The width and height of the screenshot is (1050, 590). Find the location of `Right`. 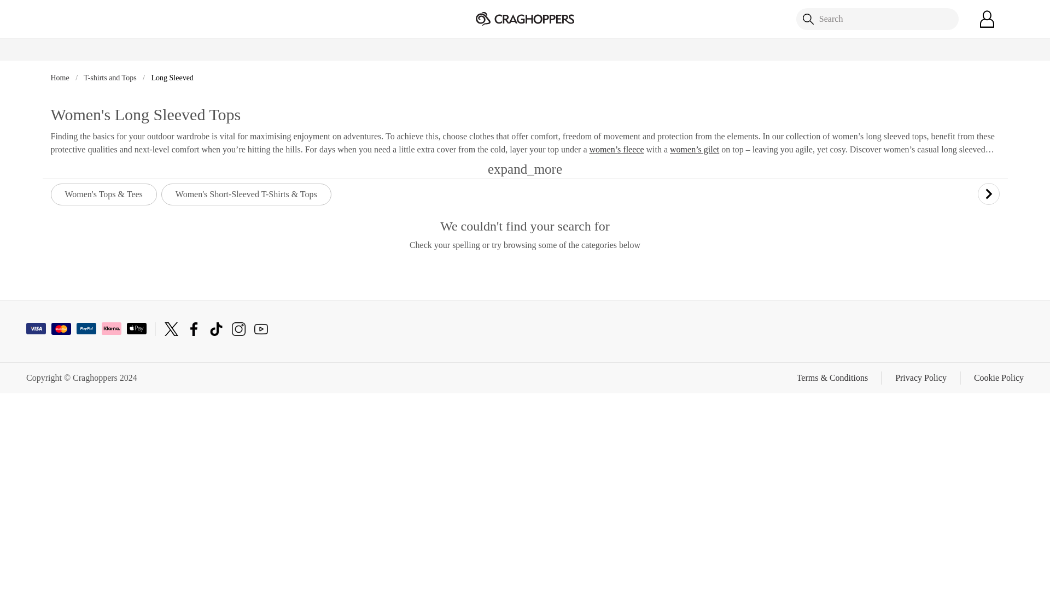

Right is located at coordinates (988, 193).